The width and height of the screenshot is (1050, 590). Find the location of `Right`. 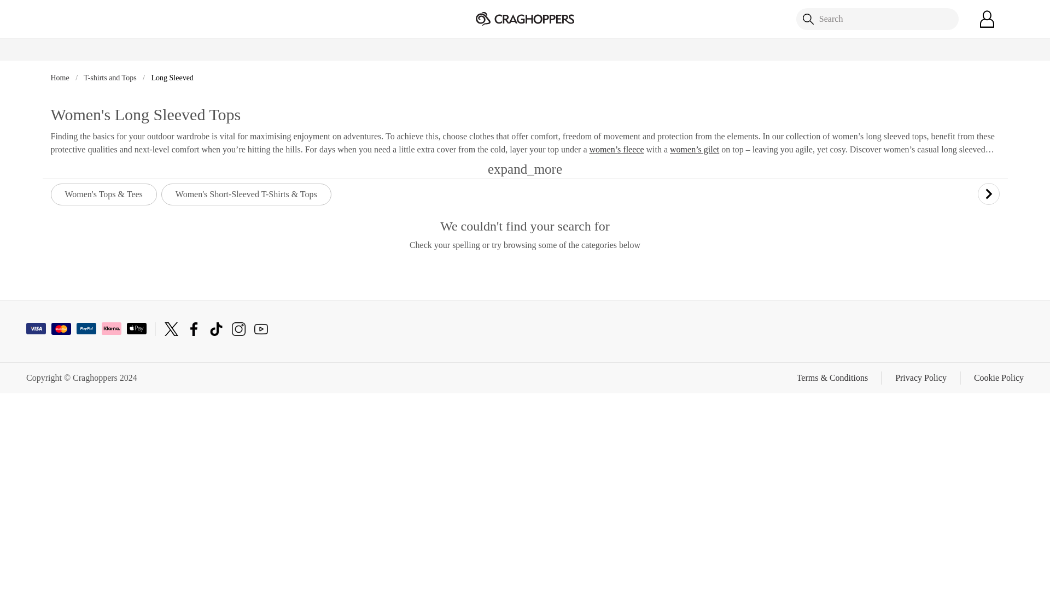

Right is located at coordinates (988, 193).